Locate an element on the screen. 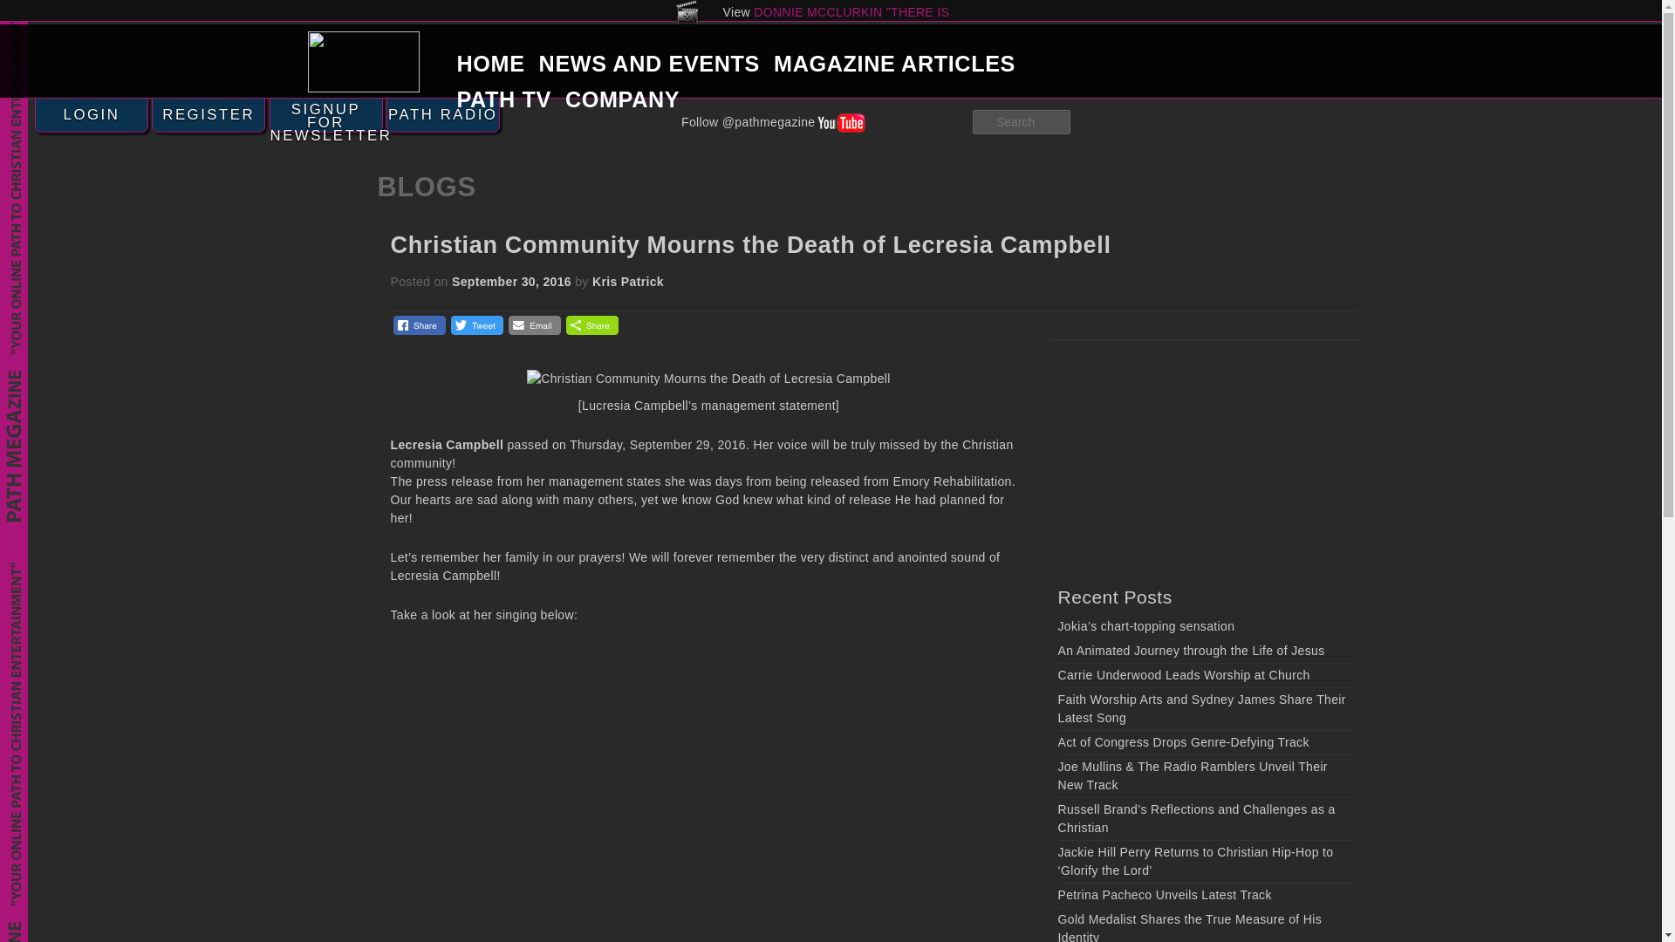 The width and height of the screenshot is (1675, 942). DONNIE MCCLURKIN "THERE IS GOD" is located at coordinates (851, 21).